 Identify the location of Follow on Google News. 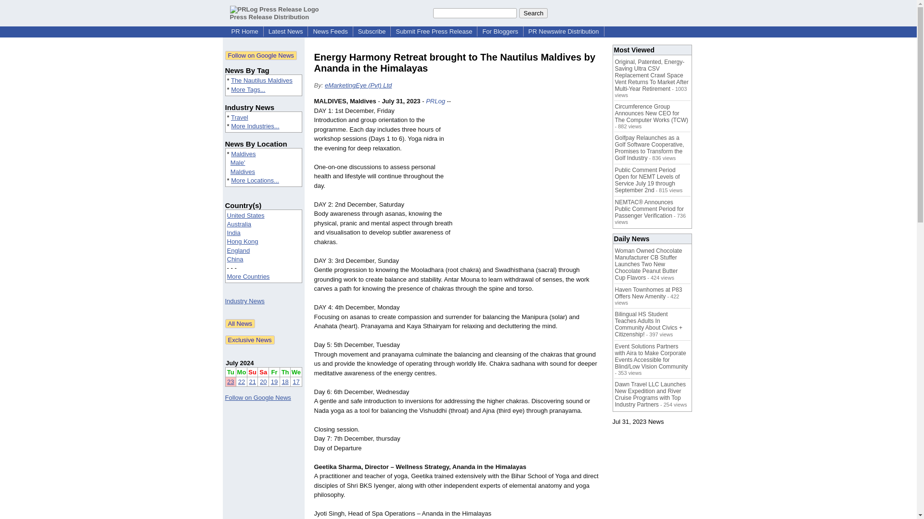
(261, 55).